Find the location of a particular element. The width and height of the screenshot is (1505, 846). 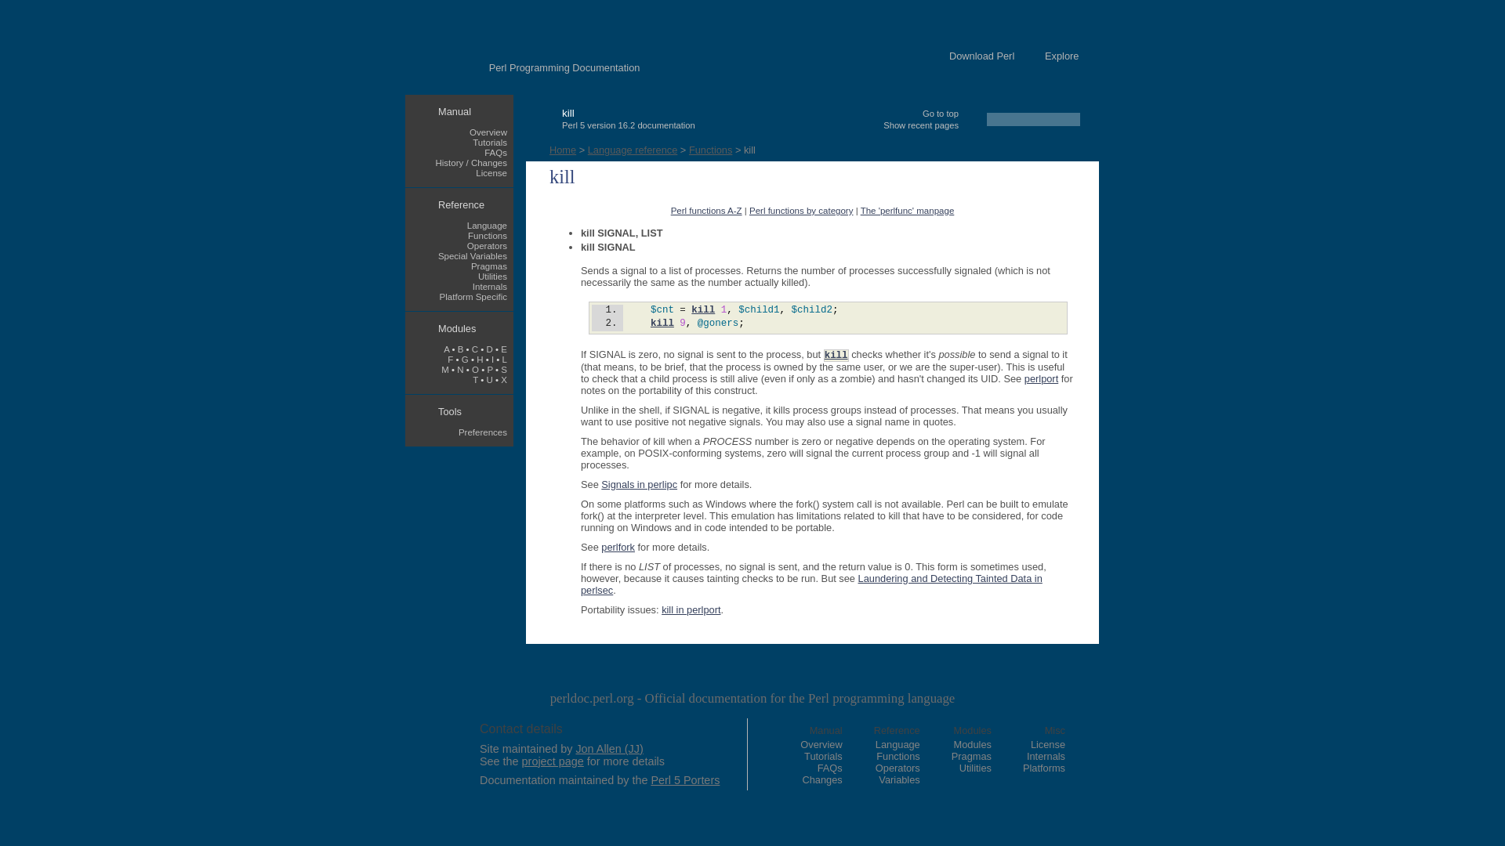

Functions is located at coordinates (710, 149).